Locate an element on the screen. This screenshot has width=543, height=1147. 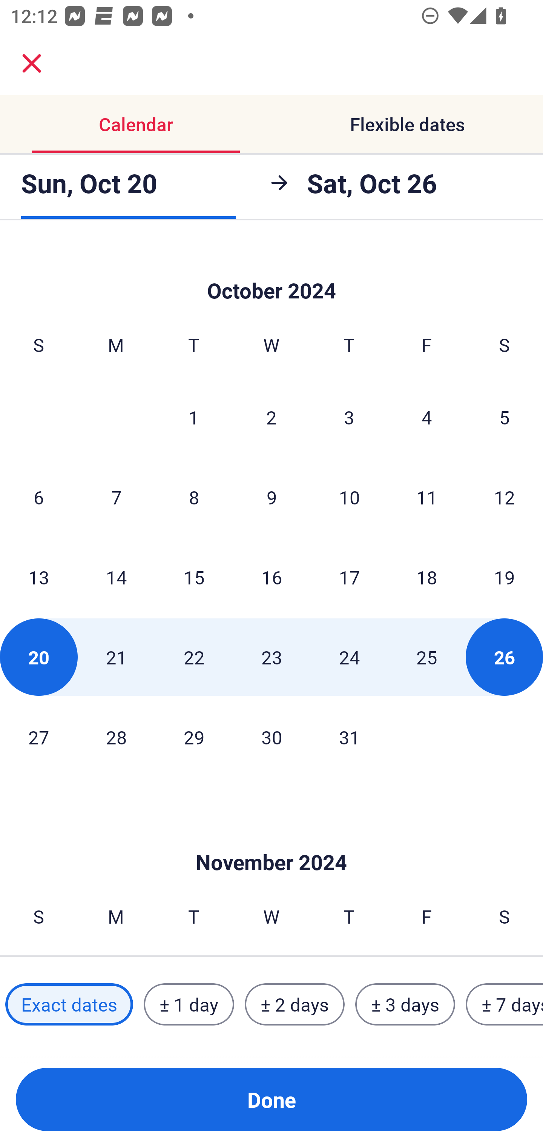
4 Friday, October 4, 2024 is located at coordinates (427, 417).